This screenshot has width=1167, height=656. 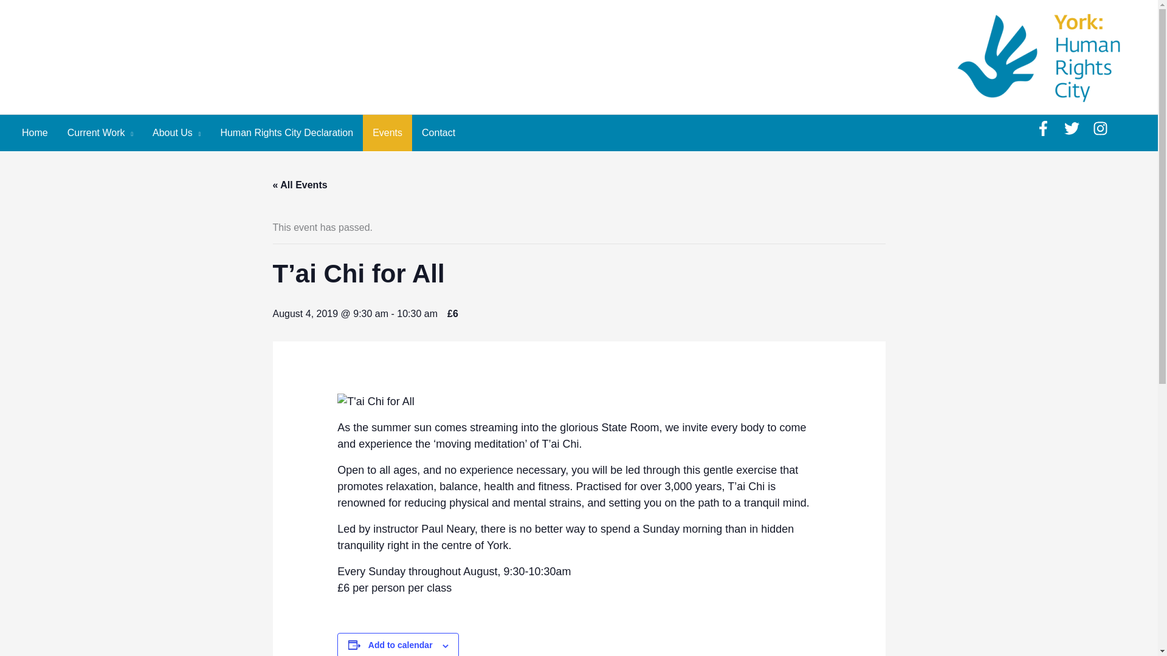 I want to click on Human Rights City Declaration, so click(x=286, y=133).